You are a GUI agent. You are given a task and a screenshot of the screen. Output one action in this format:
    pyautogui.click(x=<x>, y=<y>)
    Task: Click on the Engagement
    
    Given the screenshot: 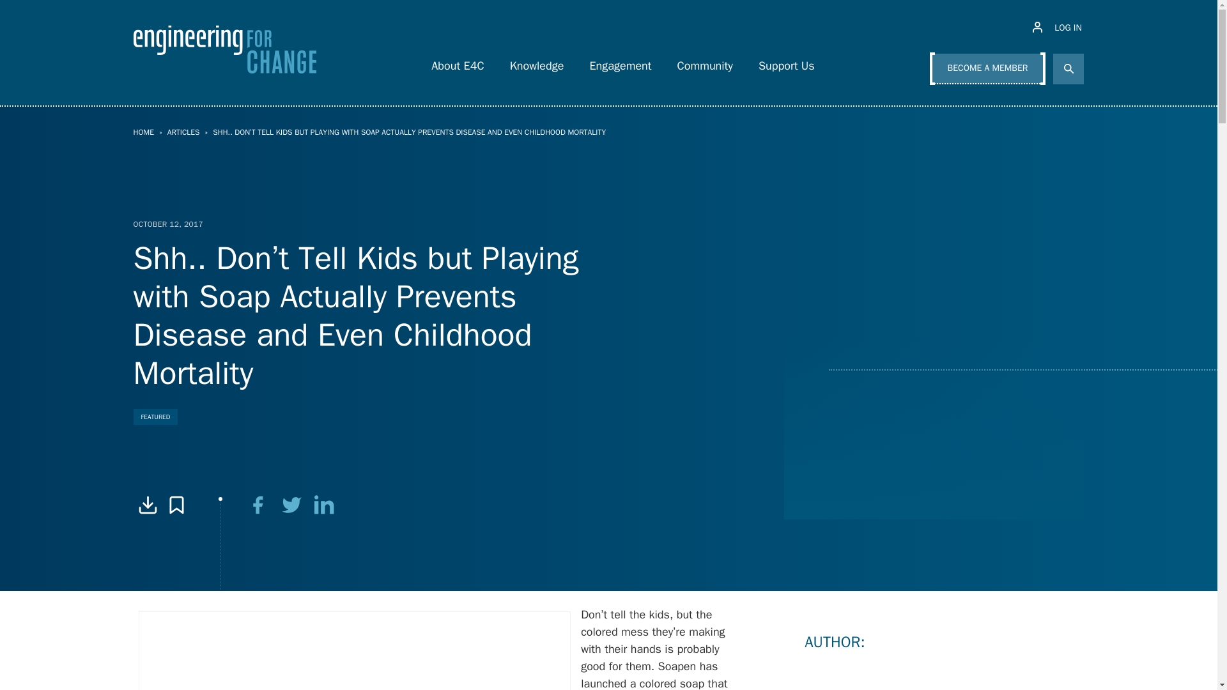 What is the action you would take?
    pyautogui.click(x=620, y=62)
    